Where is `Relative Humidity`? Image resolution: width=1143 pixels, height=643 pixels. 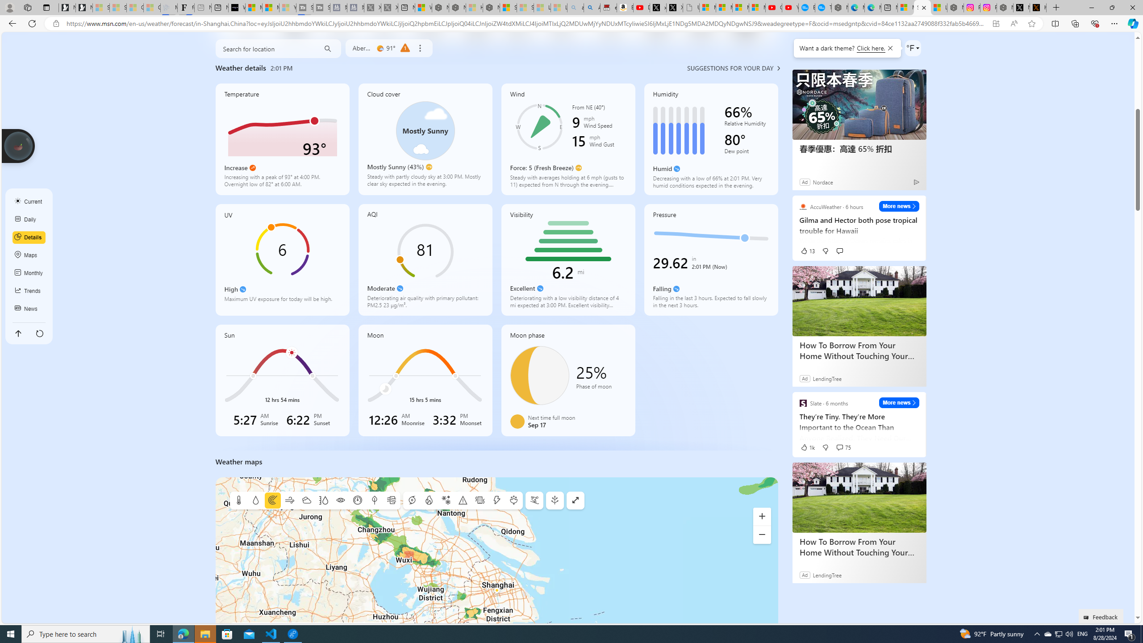
Relative Humidity is located at coordinates (747, 125).